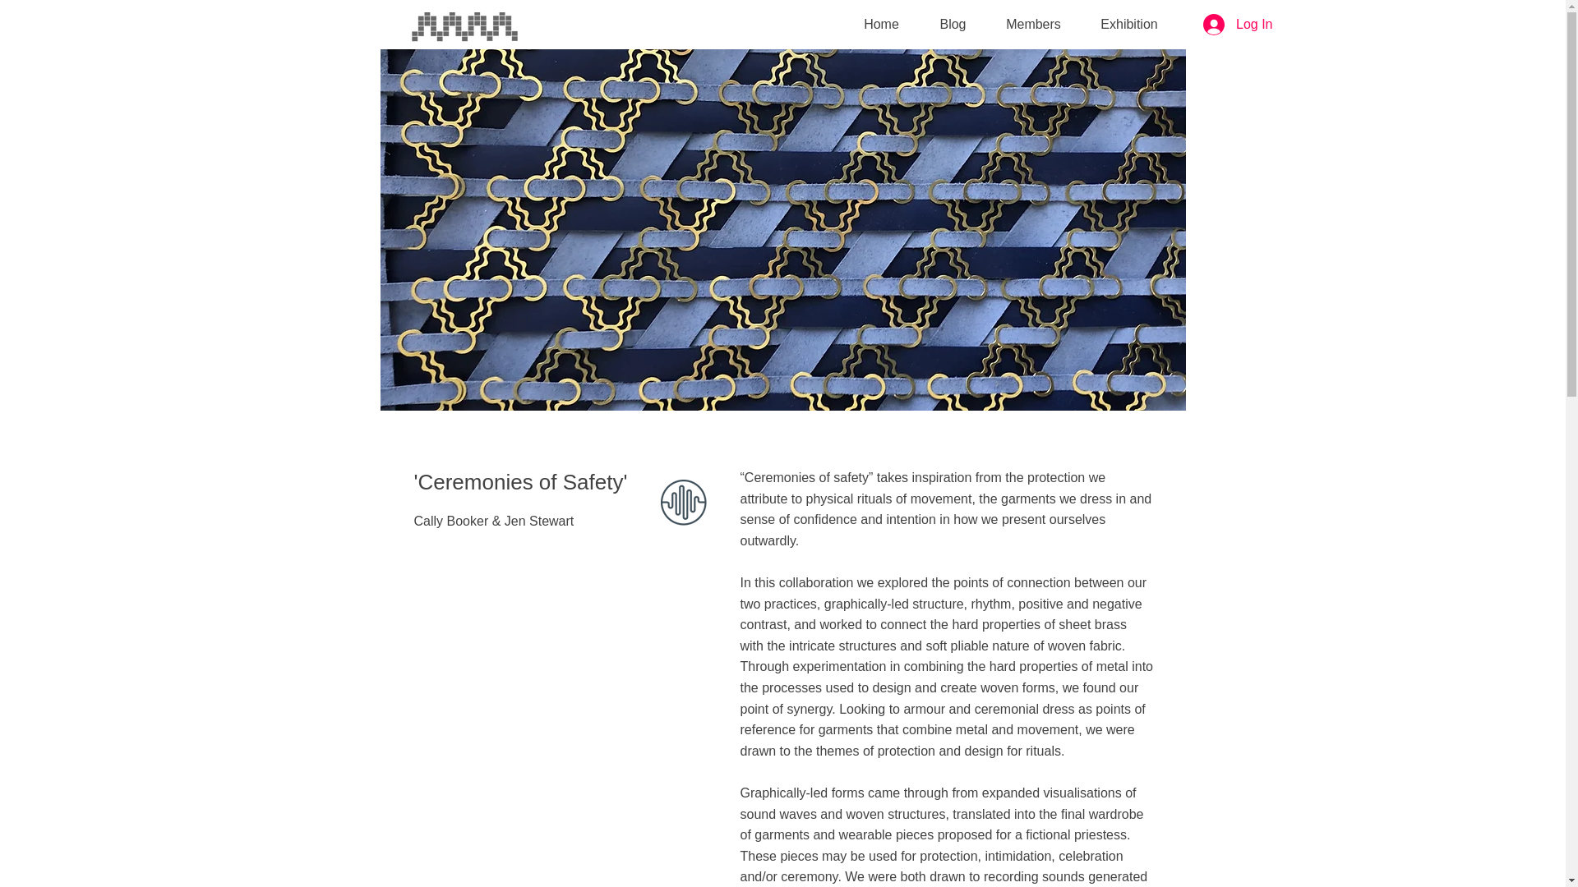 The image size is (1578, 887). I want to click on Home, so click(880, 25).